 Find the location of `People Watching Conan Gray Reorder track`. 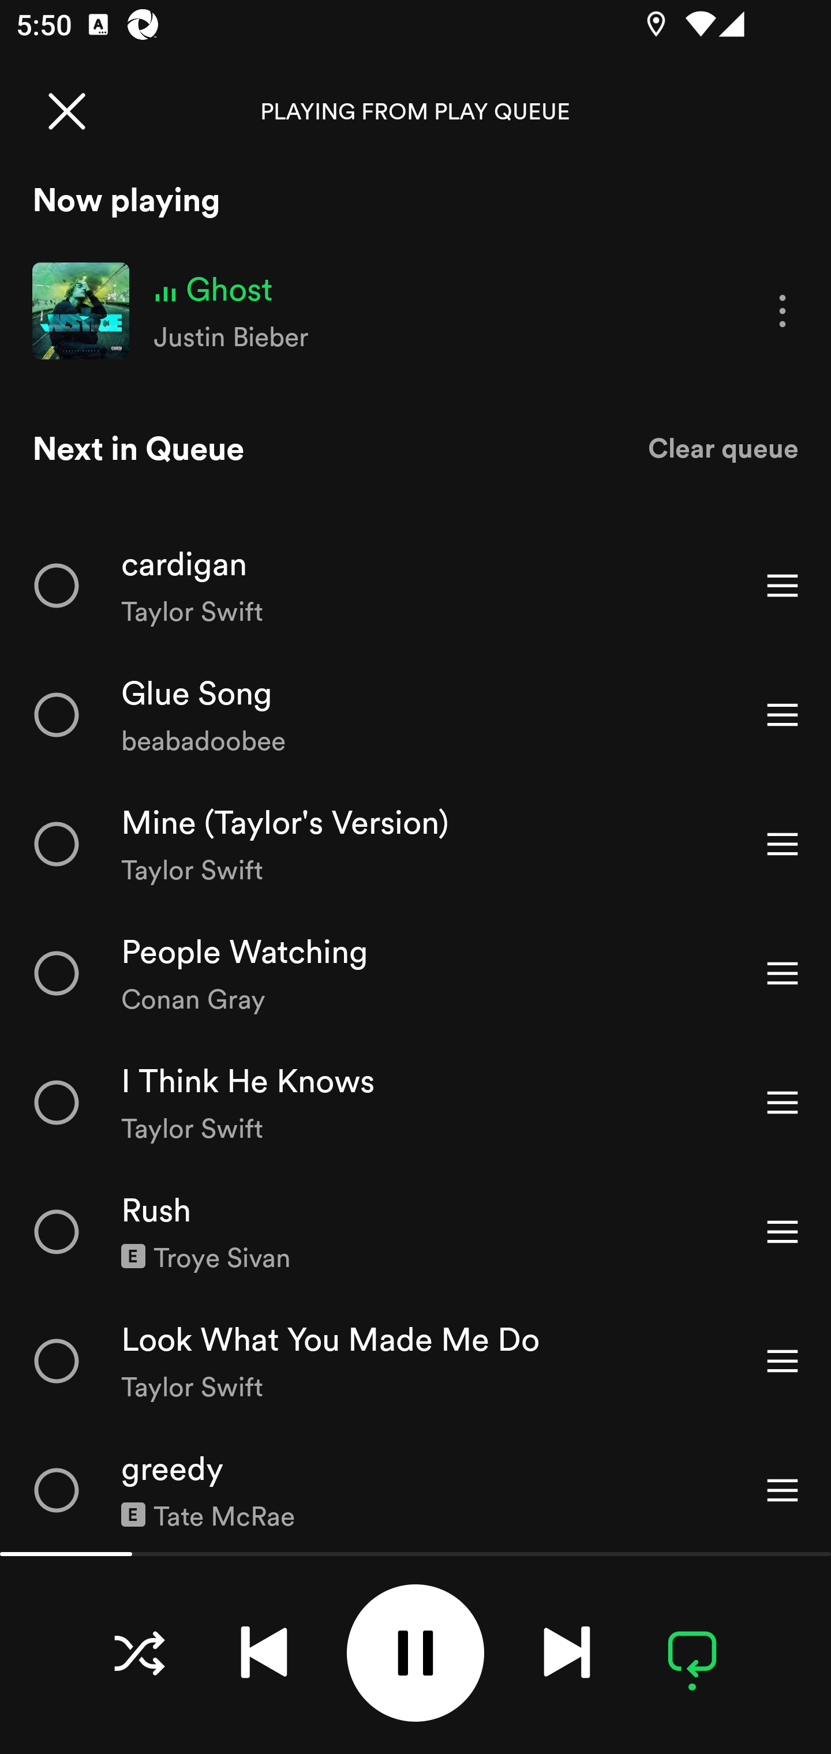

People Watching Conan Gray Reorder track is located at coordinates (415, 973).